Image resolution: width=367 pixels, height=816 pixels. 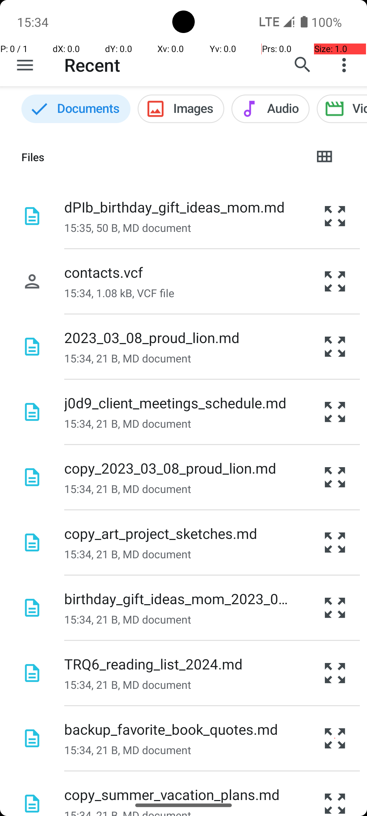 I want to click on 15:34, 21 B, MD document, so click(x=128, y=358).